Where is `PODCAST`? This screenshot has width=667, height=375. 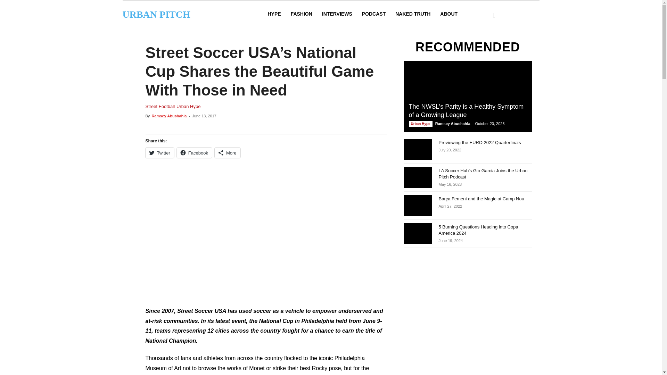
PODCAST is located at coordinates (373, 14).